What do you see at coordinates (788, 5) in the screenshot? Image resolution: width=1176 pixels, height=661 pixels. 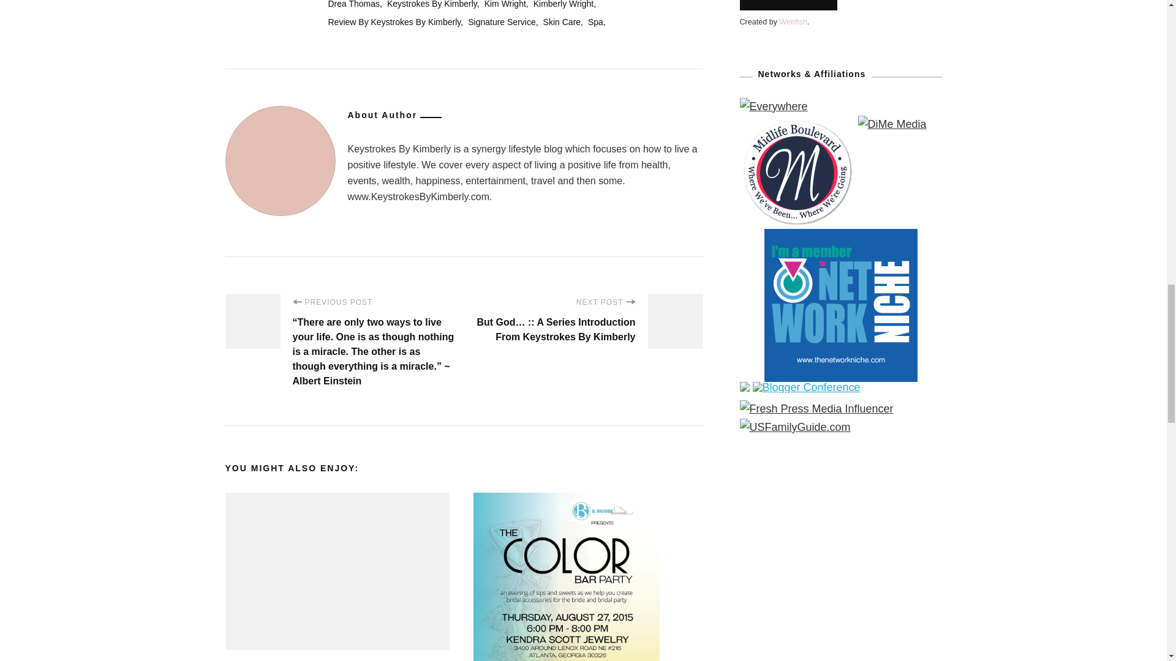 I see `Subscribe` at bounding box center [788, 5].